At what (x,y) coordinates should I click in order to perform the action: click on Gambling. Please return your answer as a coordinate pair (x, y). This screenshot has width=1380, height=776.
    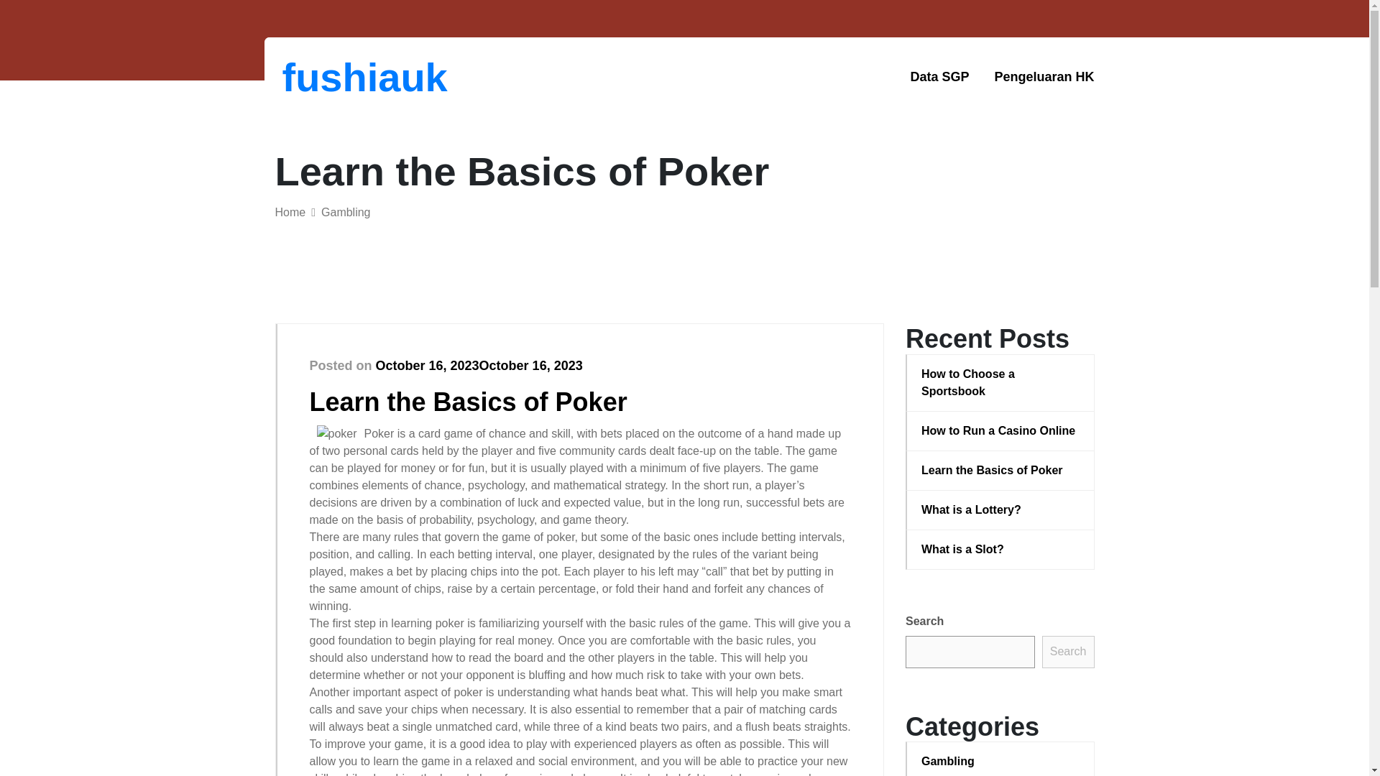
    Looking at the image, I should click on (1000, 762).